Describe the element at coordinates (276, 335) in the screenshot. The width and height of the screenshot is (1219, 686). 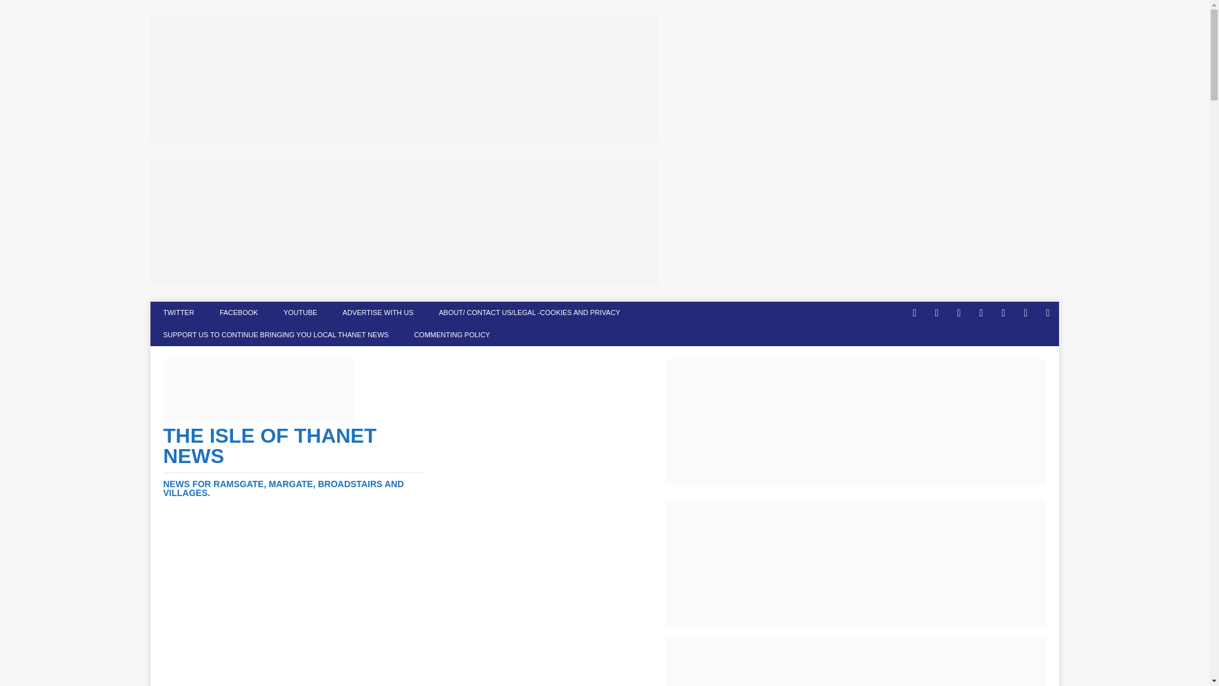
I see `SUPPORT US TO CONTINUE BRINGING YOU LOCAL THANET NEWS` at that location.